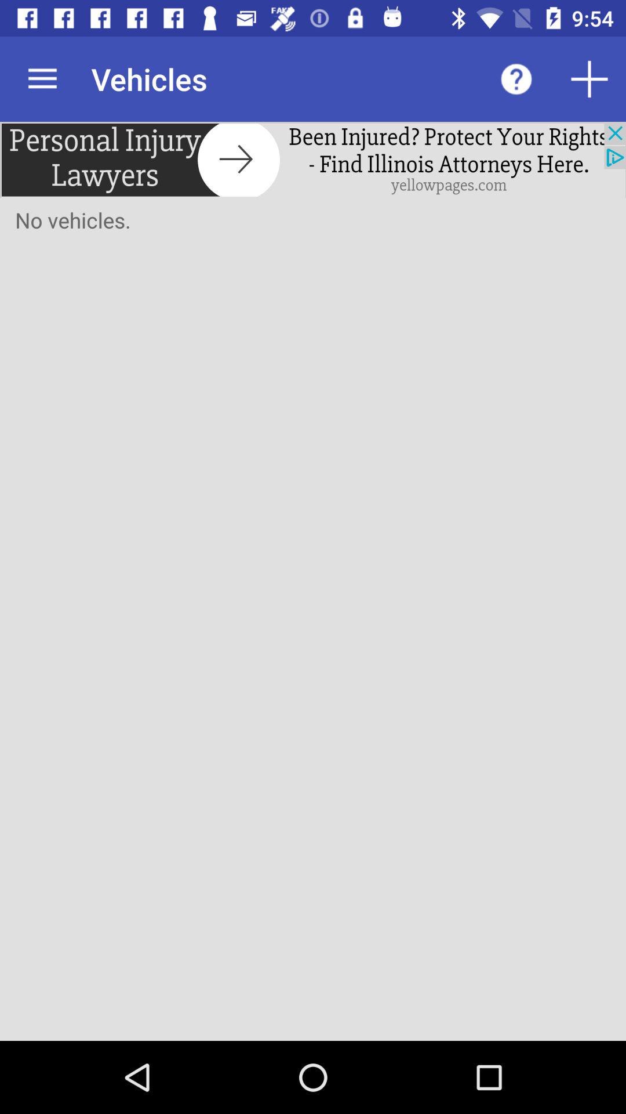 This screenshot has height=1114, width=626. What do you see at coordinates (516, 79) in the screenshot?
I see `get help` at bounding box center [516, 79].